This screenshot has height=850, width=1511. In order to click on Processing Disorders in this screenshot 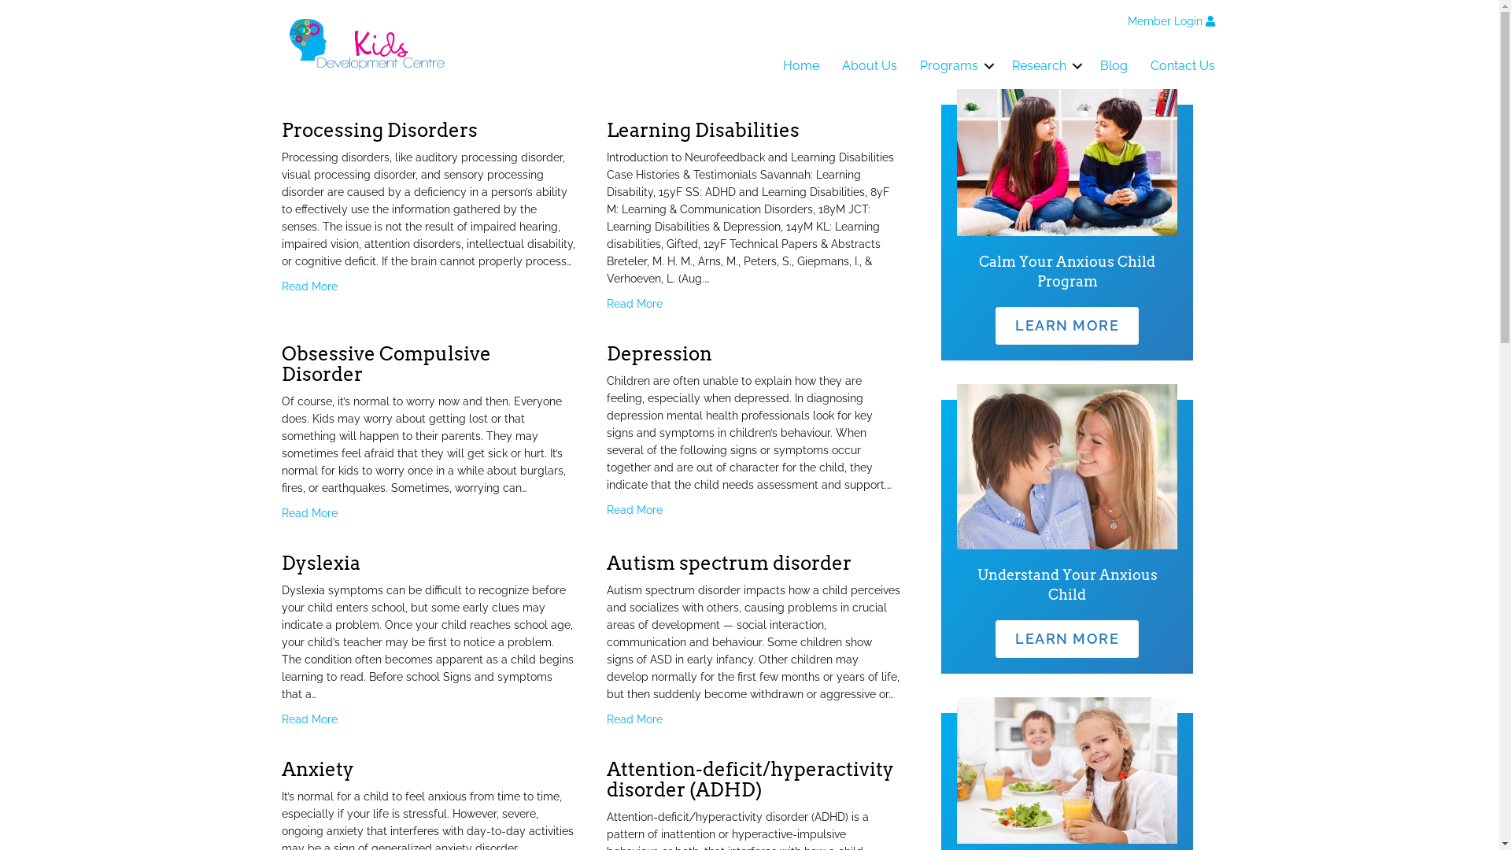, I will do `click(379, 131)`.